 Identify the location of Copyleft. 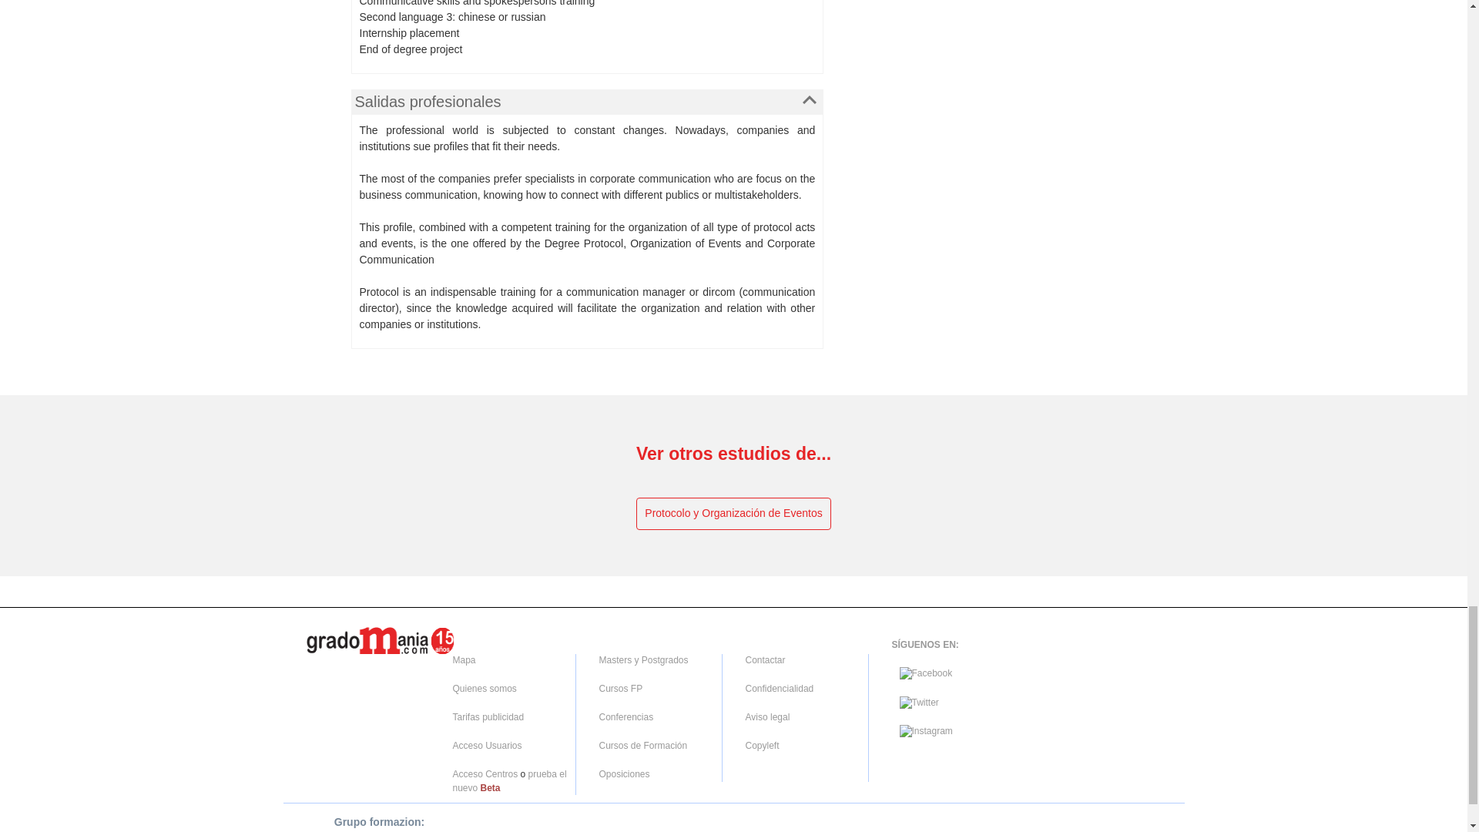
(762, 746).